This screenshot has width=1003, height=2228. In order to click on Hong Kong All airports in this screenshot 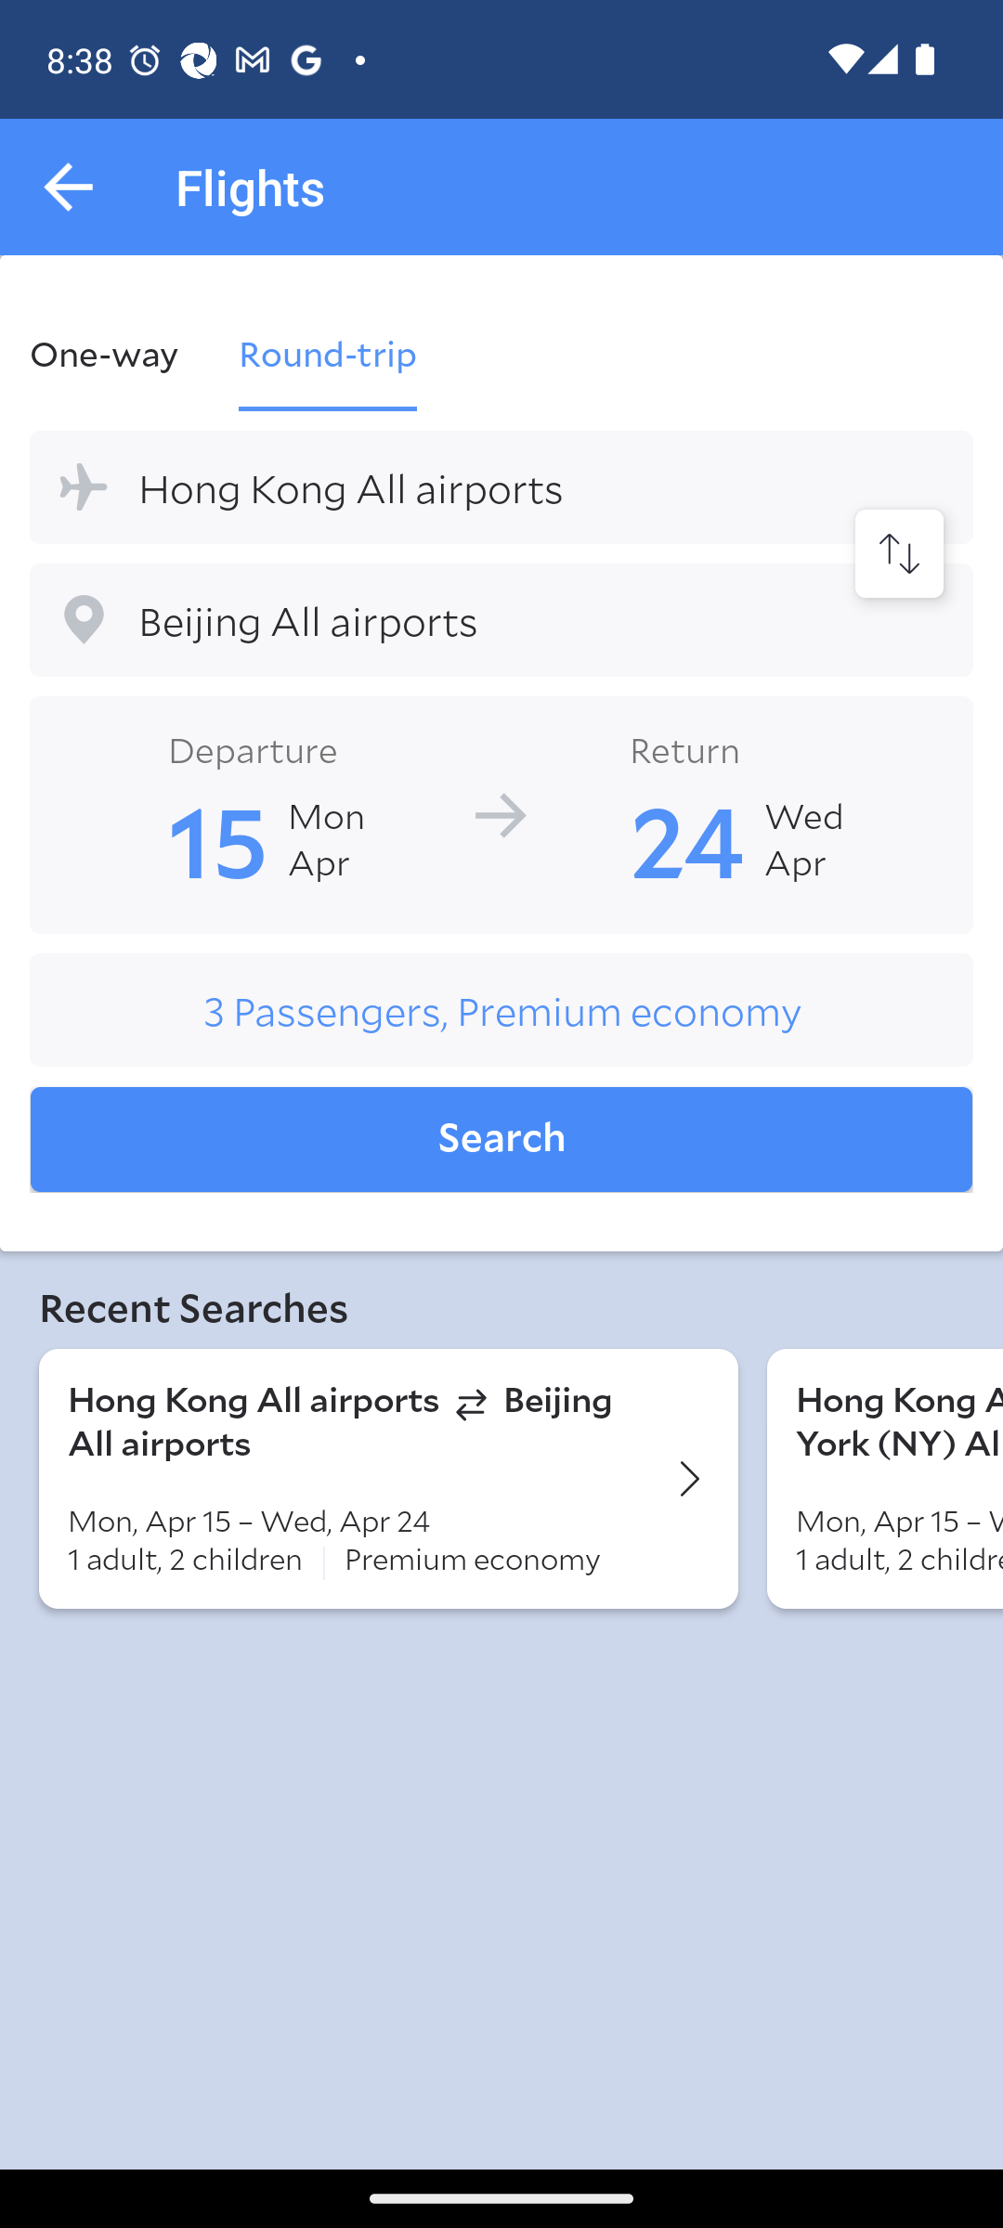, I will do `click(501, 486)`.